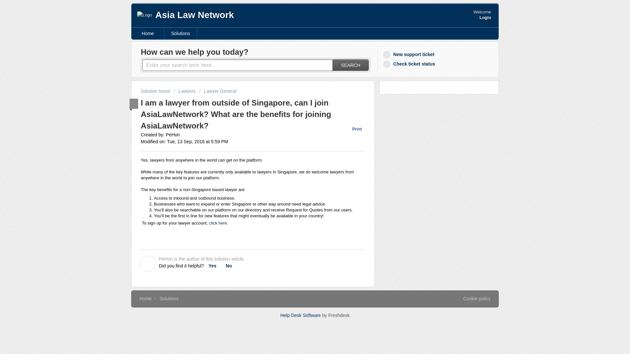 This screenshot has height=354, width=630. I want to click on Print, so click(354, 129).